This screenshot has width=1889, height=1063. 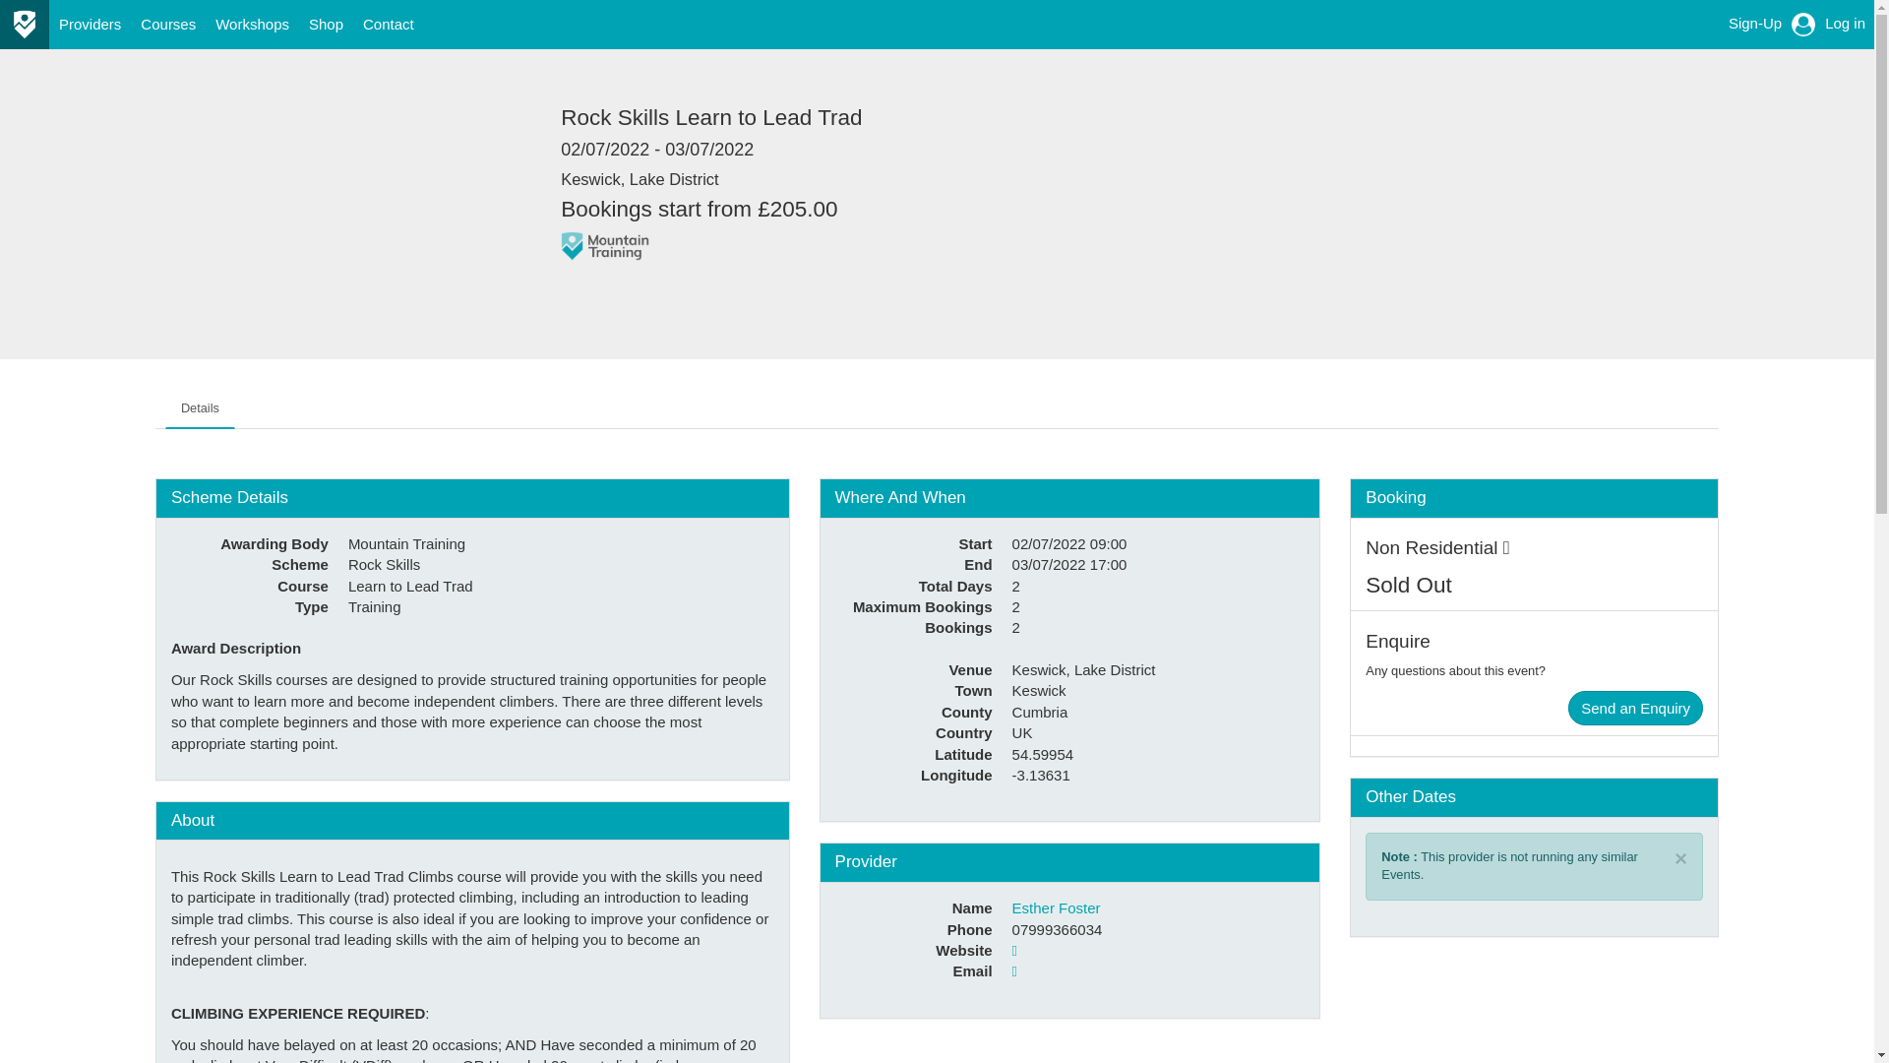 What do you see at coordinates (167, 24) in the screenshot?
I see `Courses` at bounding box center [167, 24].